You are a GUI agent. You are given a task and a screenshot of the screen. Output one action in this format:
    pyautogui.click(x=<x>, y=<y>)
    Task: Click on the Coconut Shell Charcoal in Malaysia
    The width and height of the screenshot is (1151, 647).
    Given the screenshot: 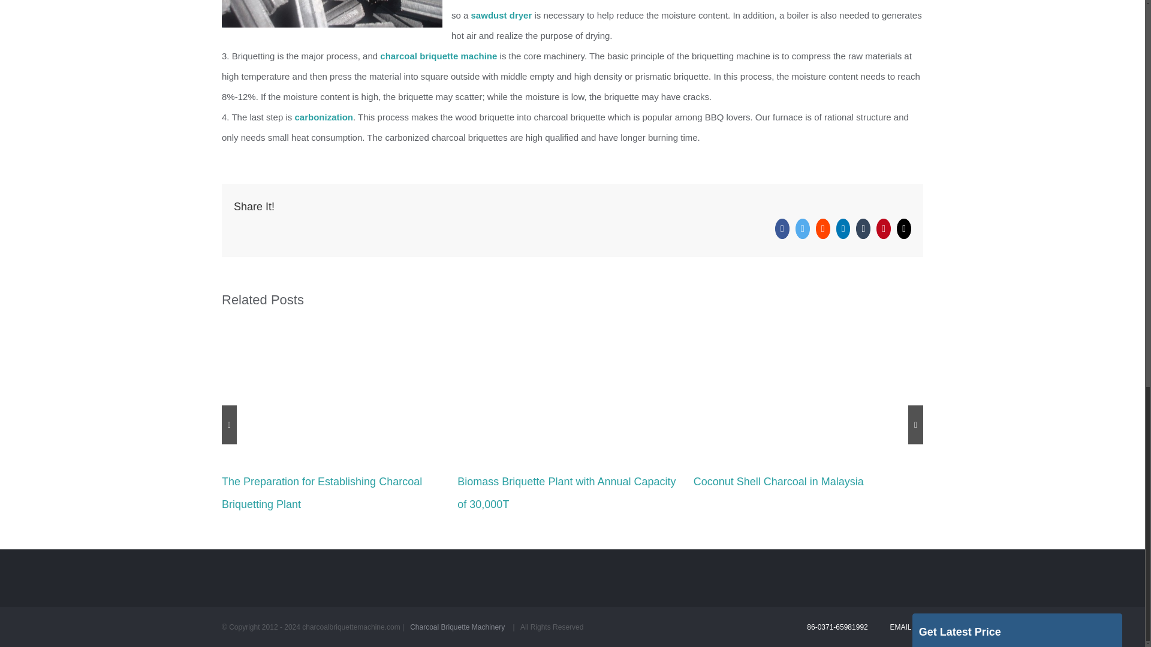 What is the action you would take?
    pyautogui.click(x=779, y=482)
    